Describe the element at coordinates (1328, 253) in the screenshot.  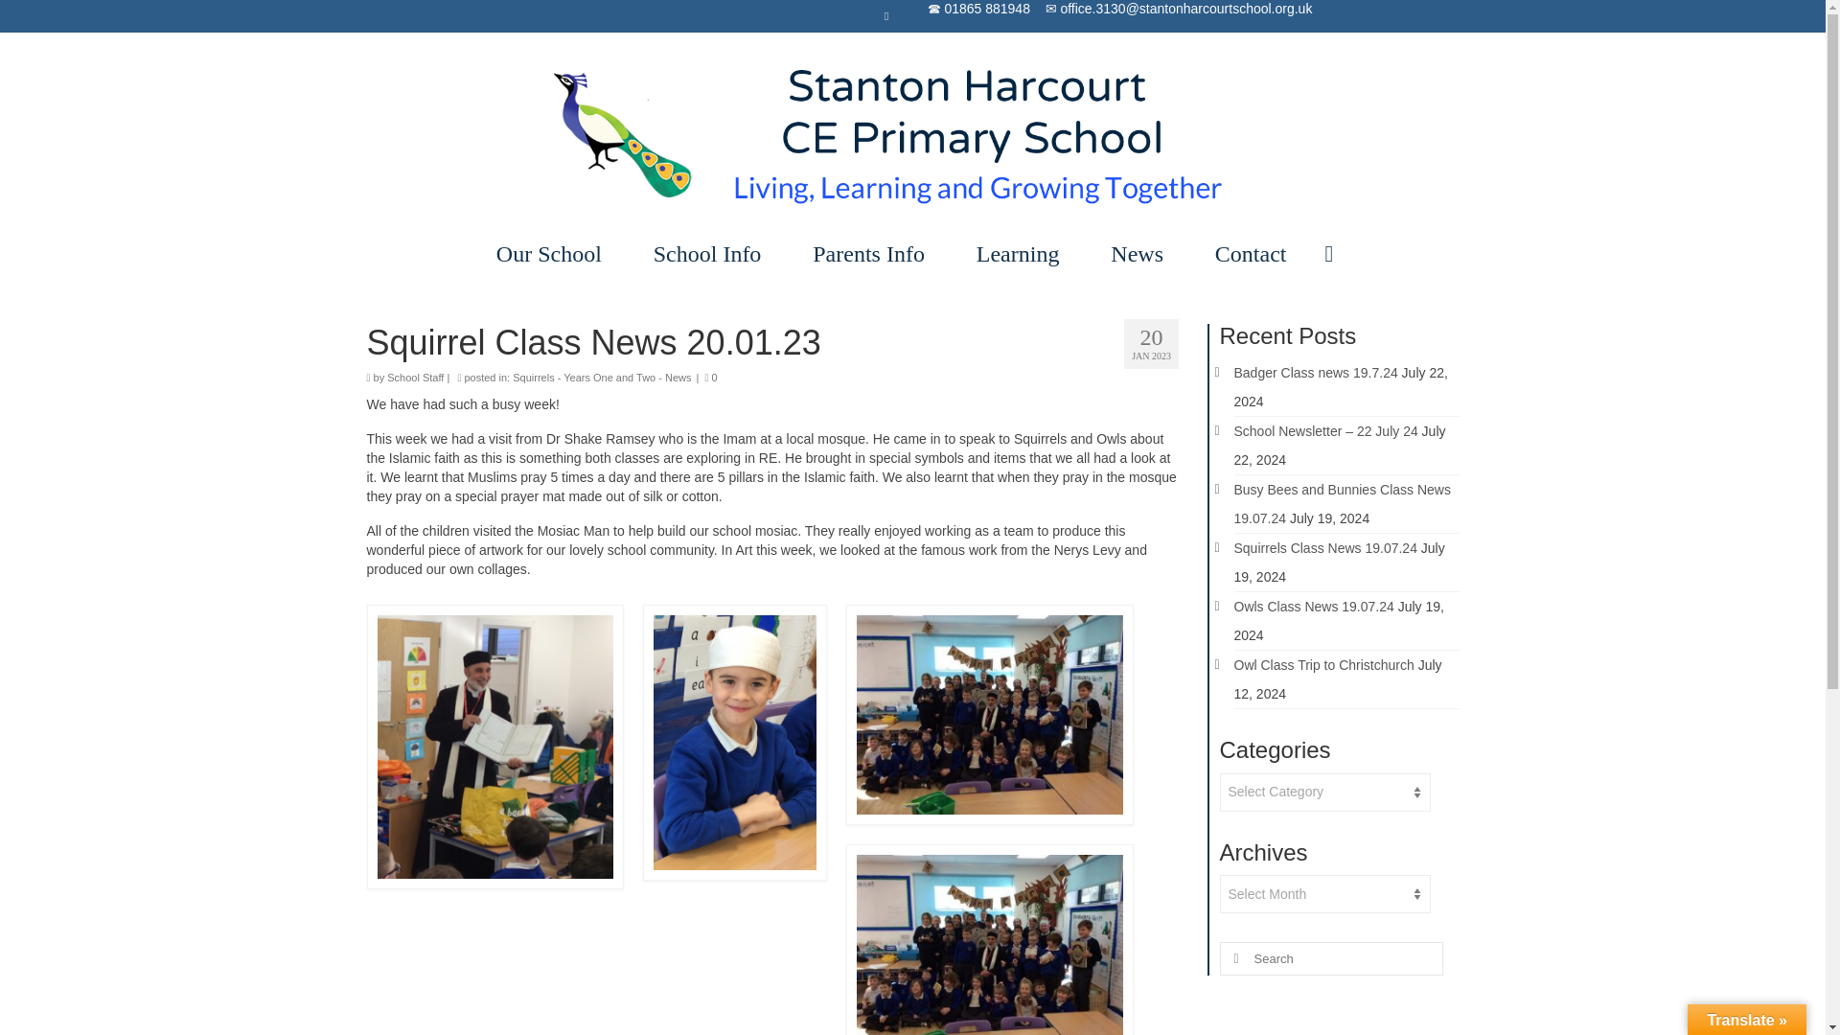
I see `Search` at that location.